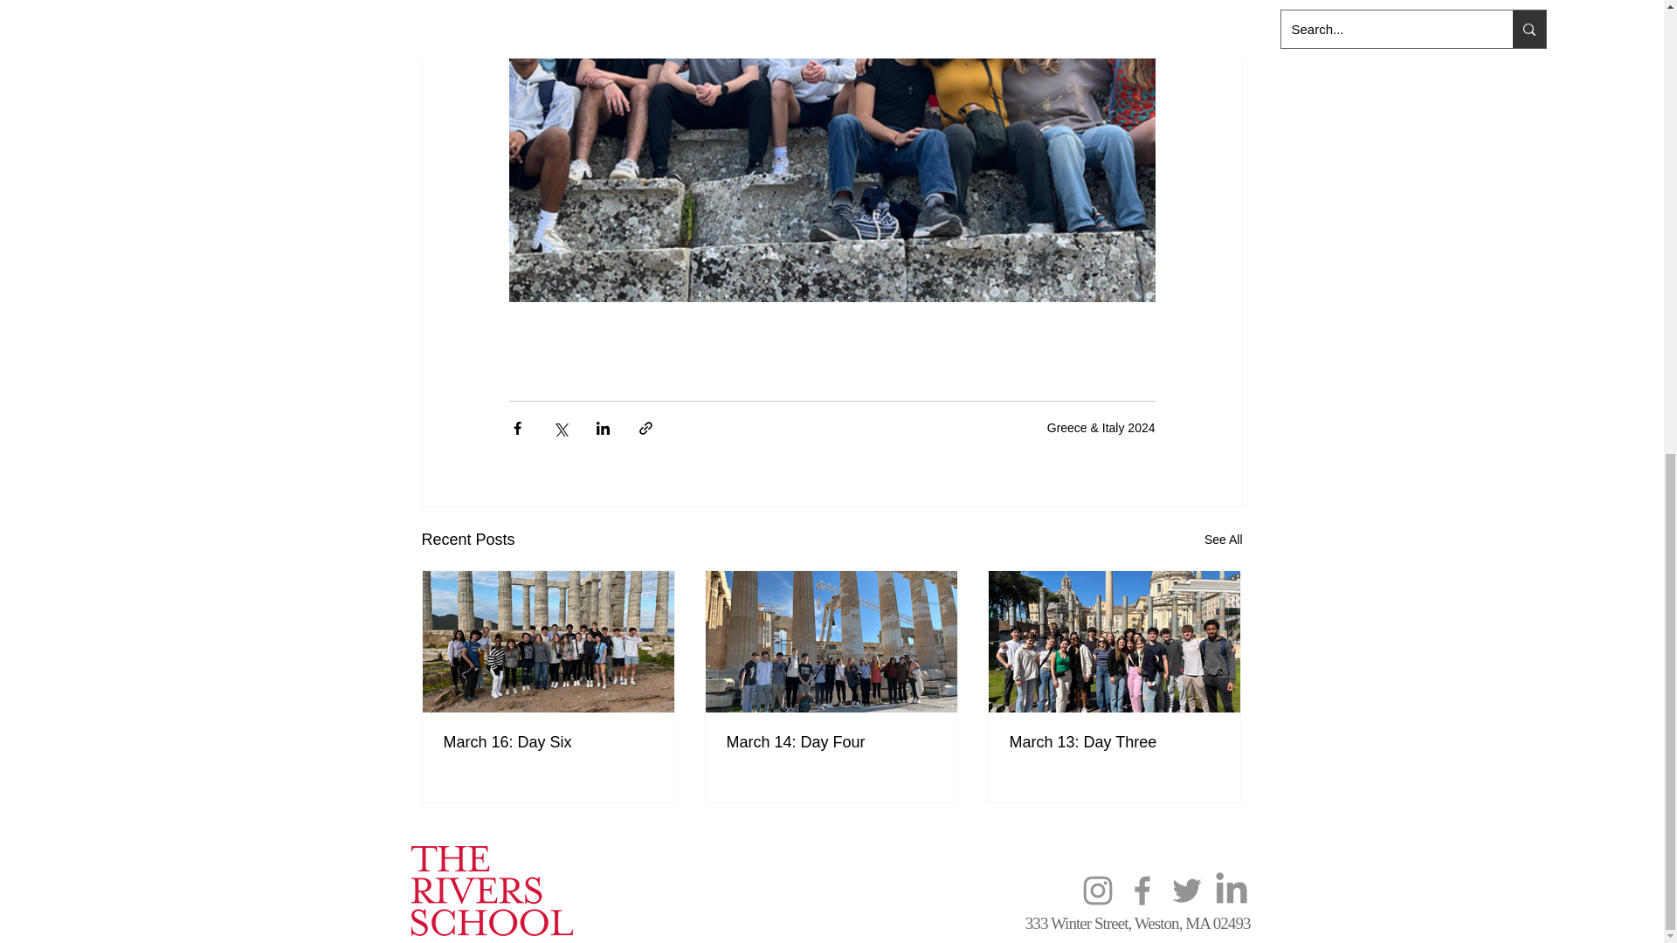 This screenshot has width=1677, height=943. I want to click on See All, so click(1223, 540).